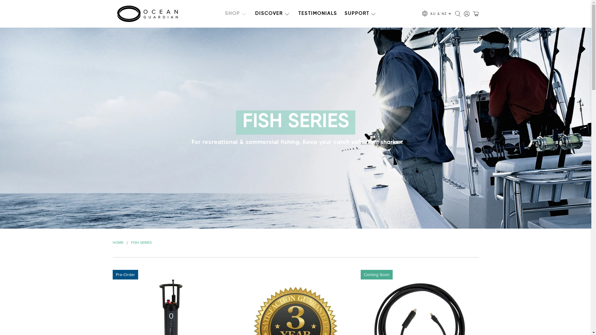  What do you see at coordinates (142, 243) in the screenshot?
I see `FISH SERIES` at bounding box center [142, 243].